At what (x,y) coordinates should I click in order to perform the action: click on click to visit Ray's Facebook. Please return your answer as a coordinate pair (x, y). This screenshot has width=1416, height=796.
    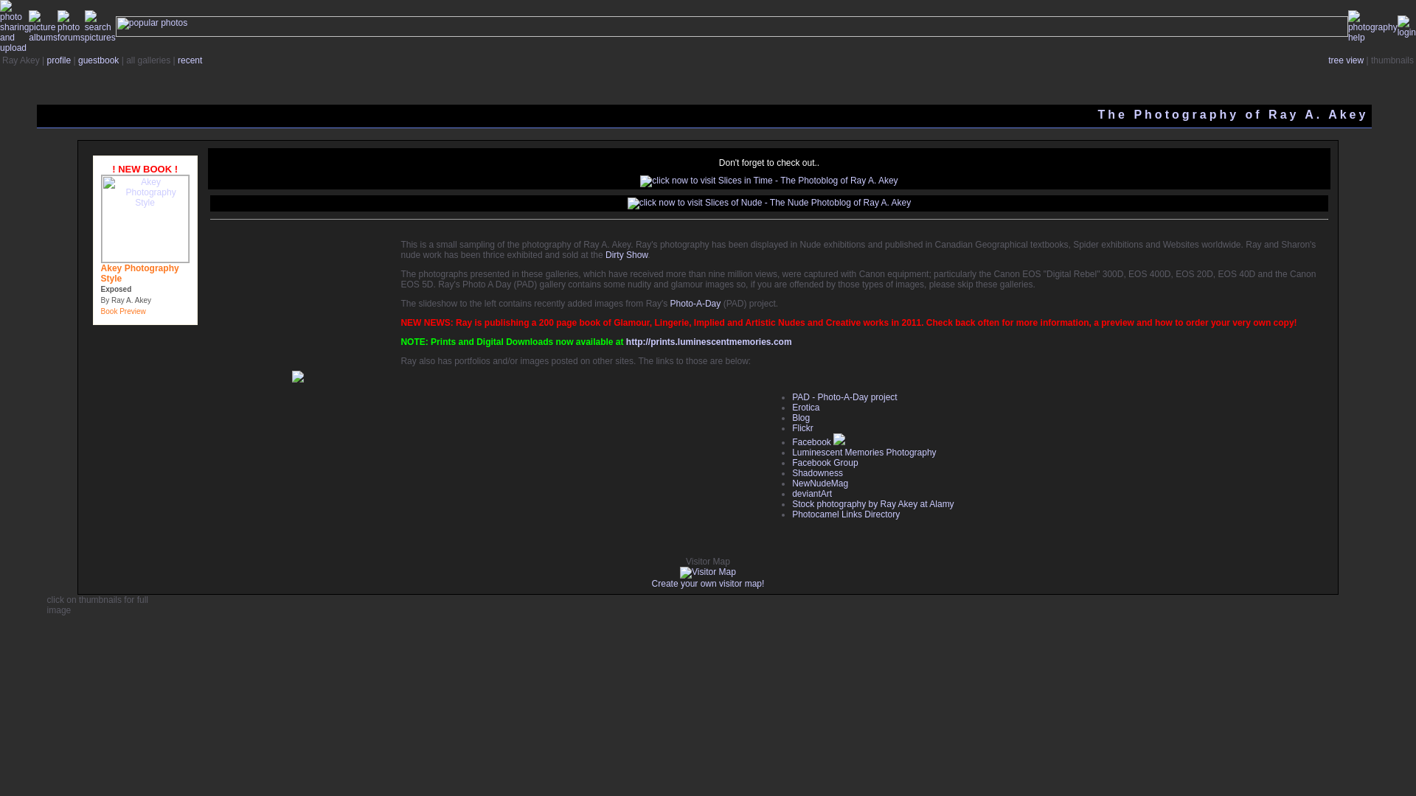
    Looking at the image, I should click on (839, 441).